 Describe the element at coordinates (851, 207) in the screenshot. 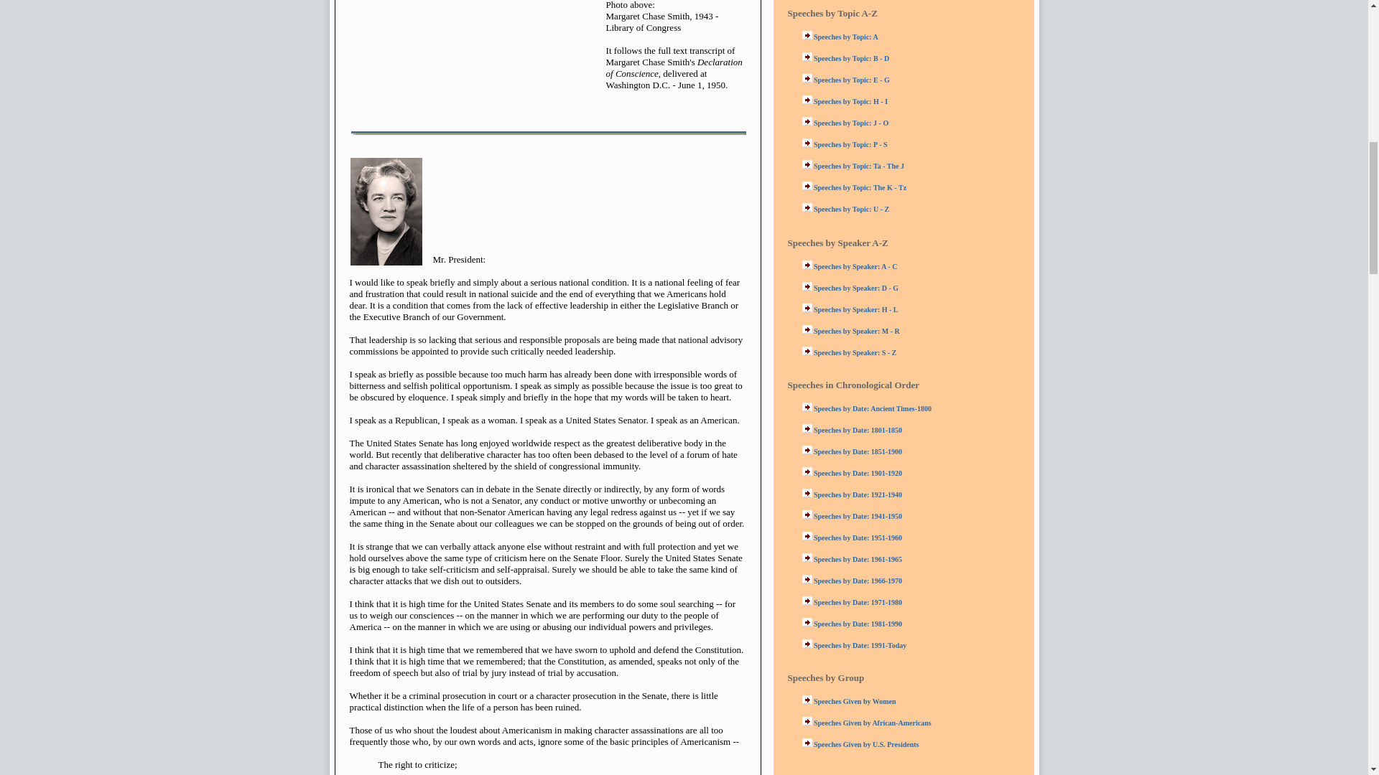

I see `Speeches by Topic: U - Z` at that location.